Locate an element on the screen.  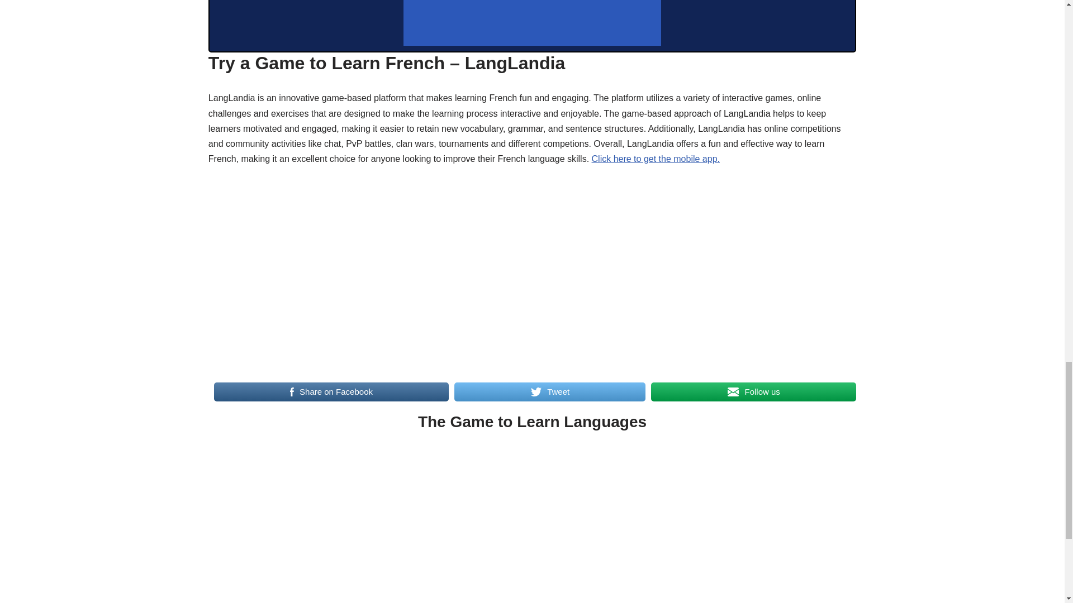
Share on Facebook is located at coordinates (331, 392).